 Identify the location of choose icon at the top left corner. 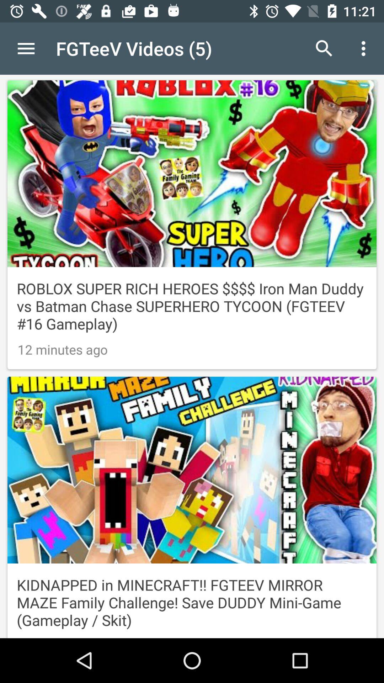
(26, 48).